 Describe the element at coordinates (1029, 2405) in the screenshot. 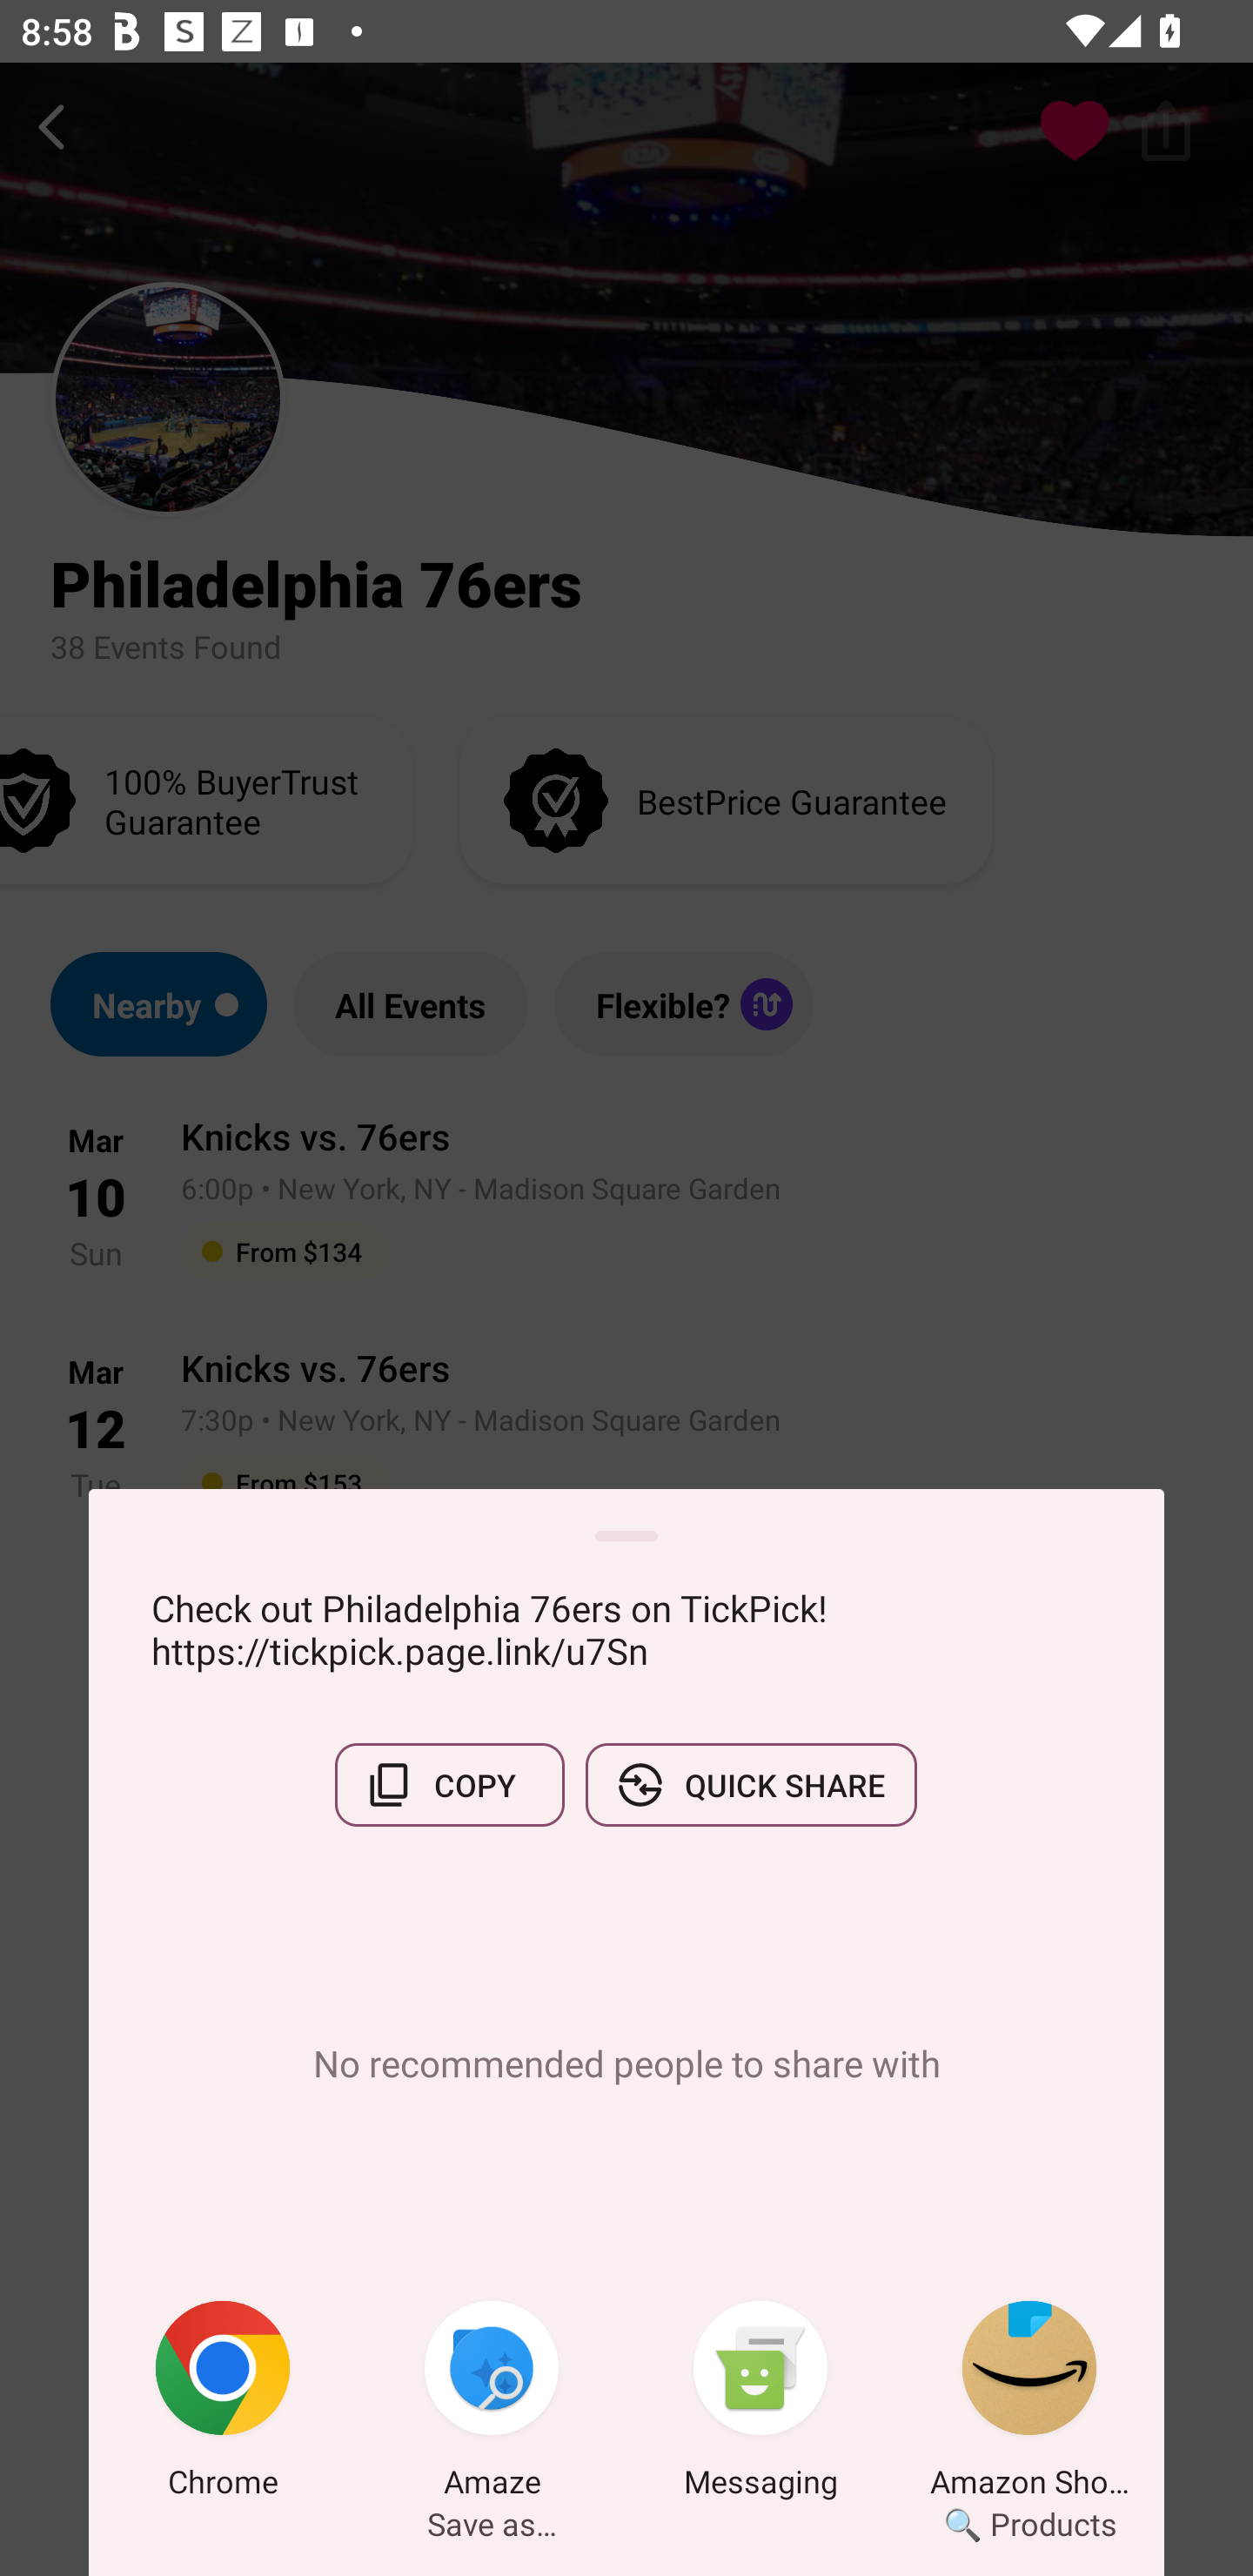

I see `Amazon Shopping 🔍 Products` at that location.